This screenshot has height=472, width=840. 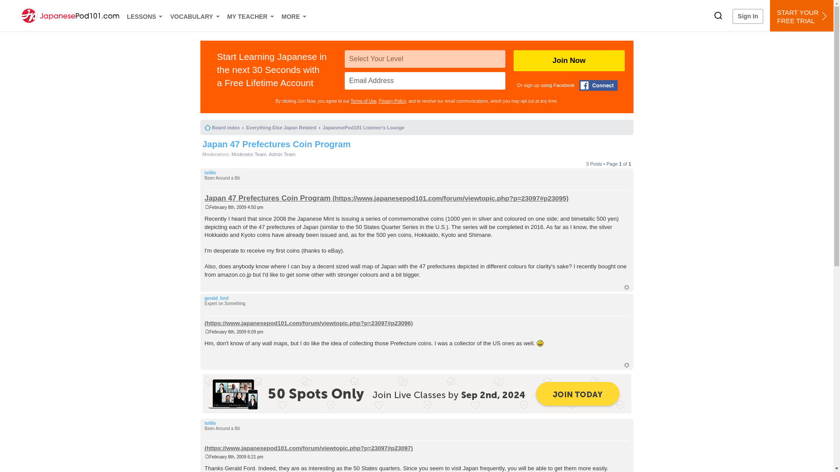 What do you see at coordinates (207, 456) in the screenshot?
I see `Post` at bounding box center [207, 456].